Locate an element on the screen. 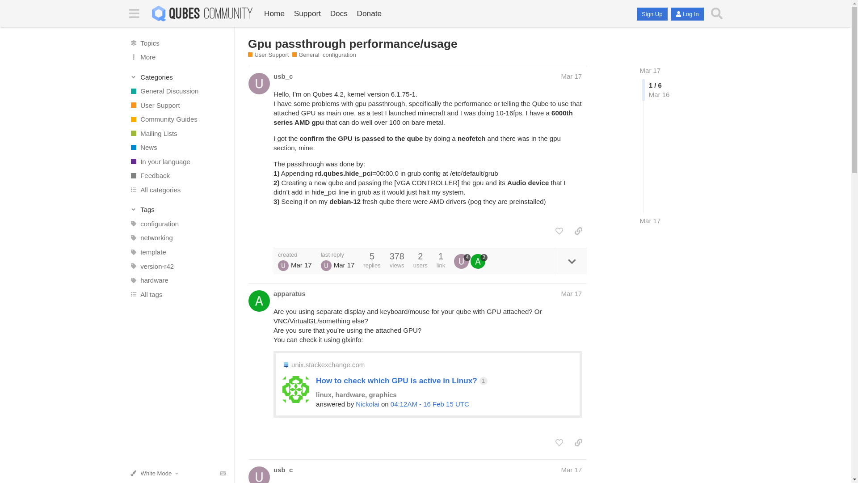 The image size is (858, 483). Sidebar is located at coordinates (134, 13).